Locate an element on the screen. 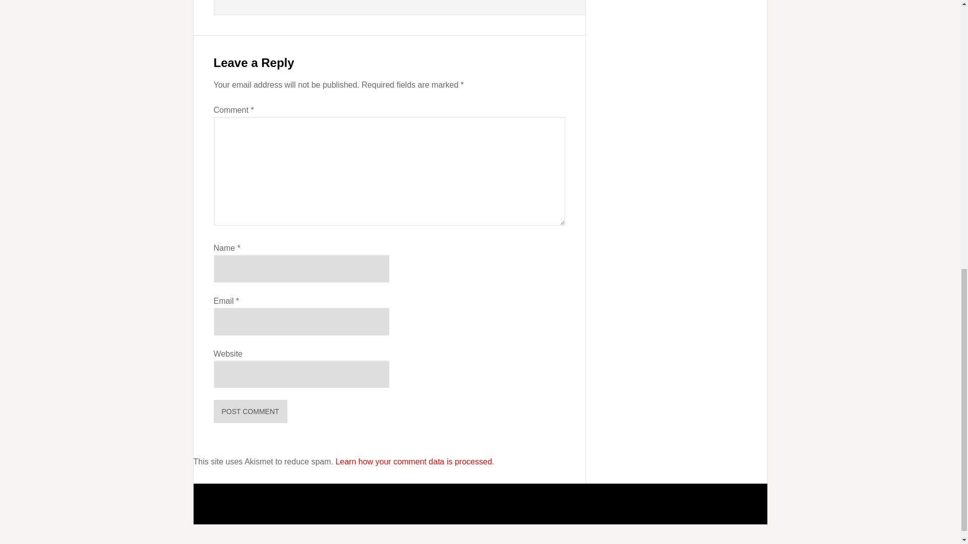  Post Comment is located at coordinates (251, 411).